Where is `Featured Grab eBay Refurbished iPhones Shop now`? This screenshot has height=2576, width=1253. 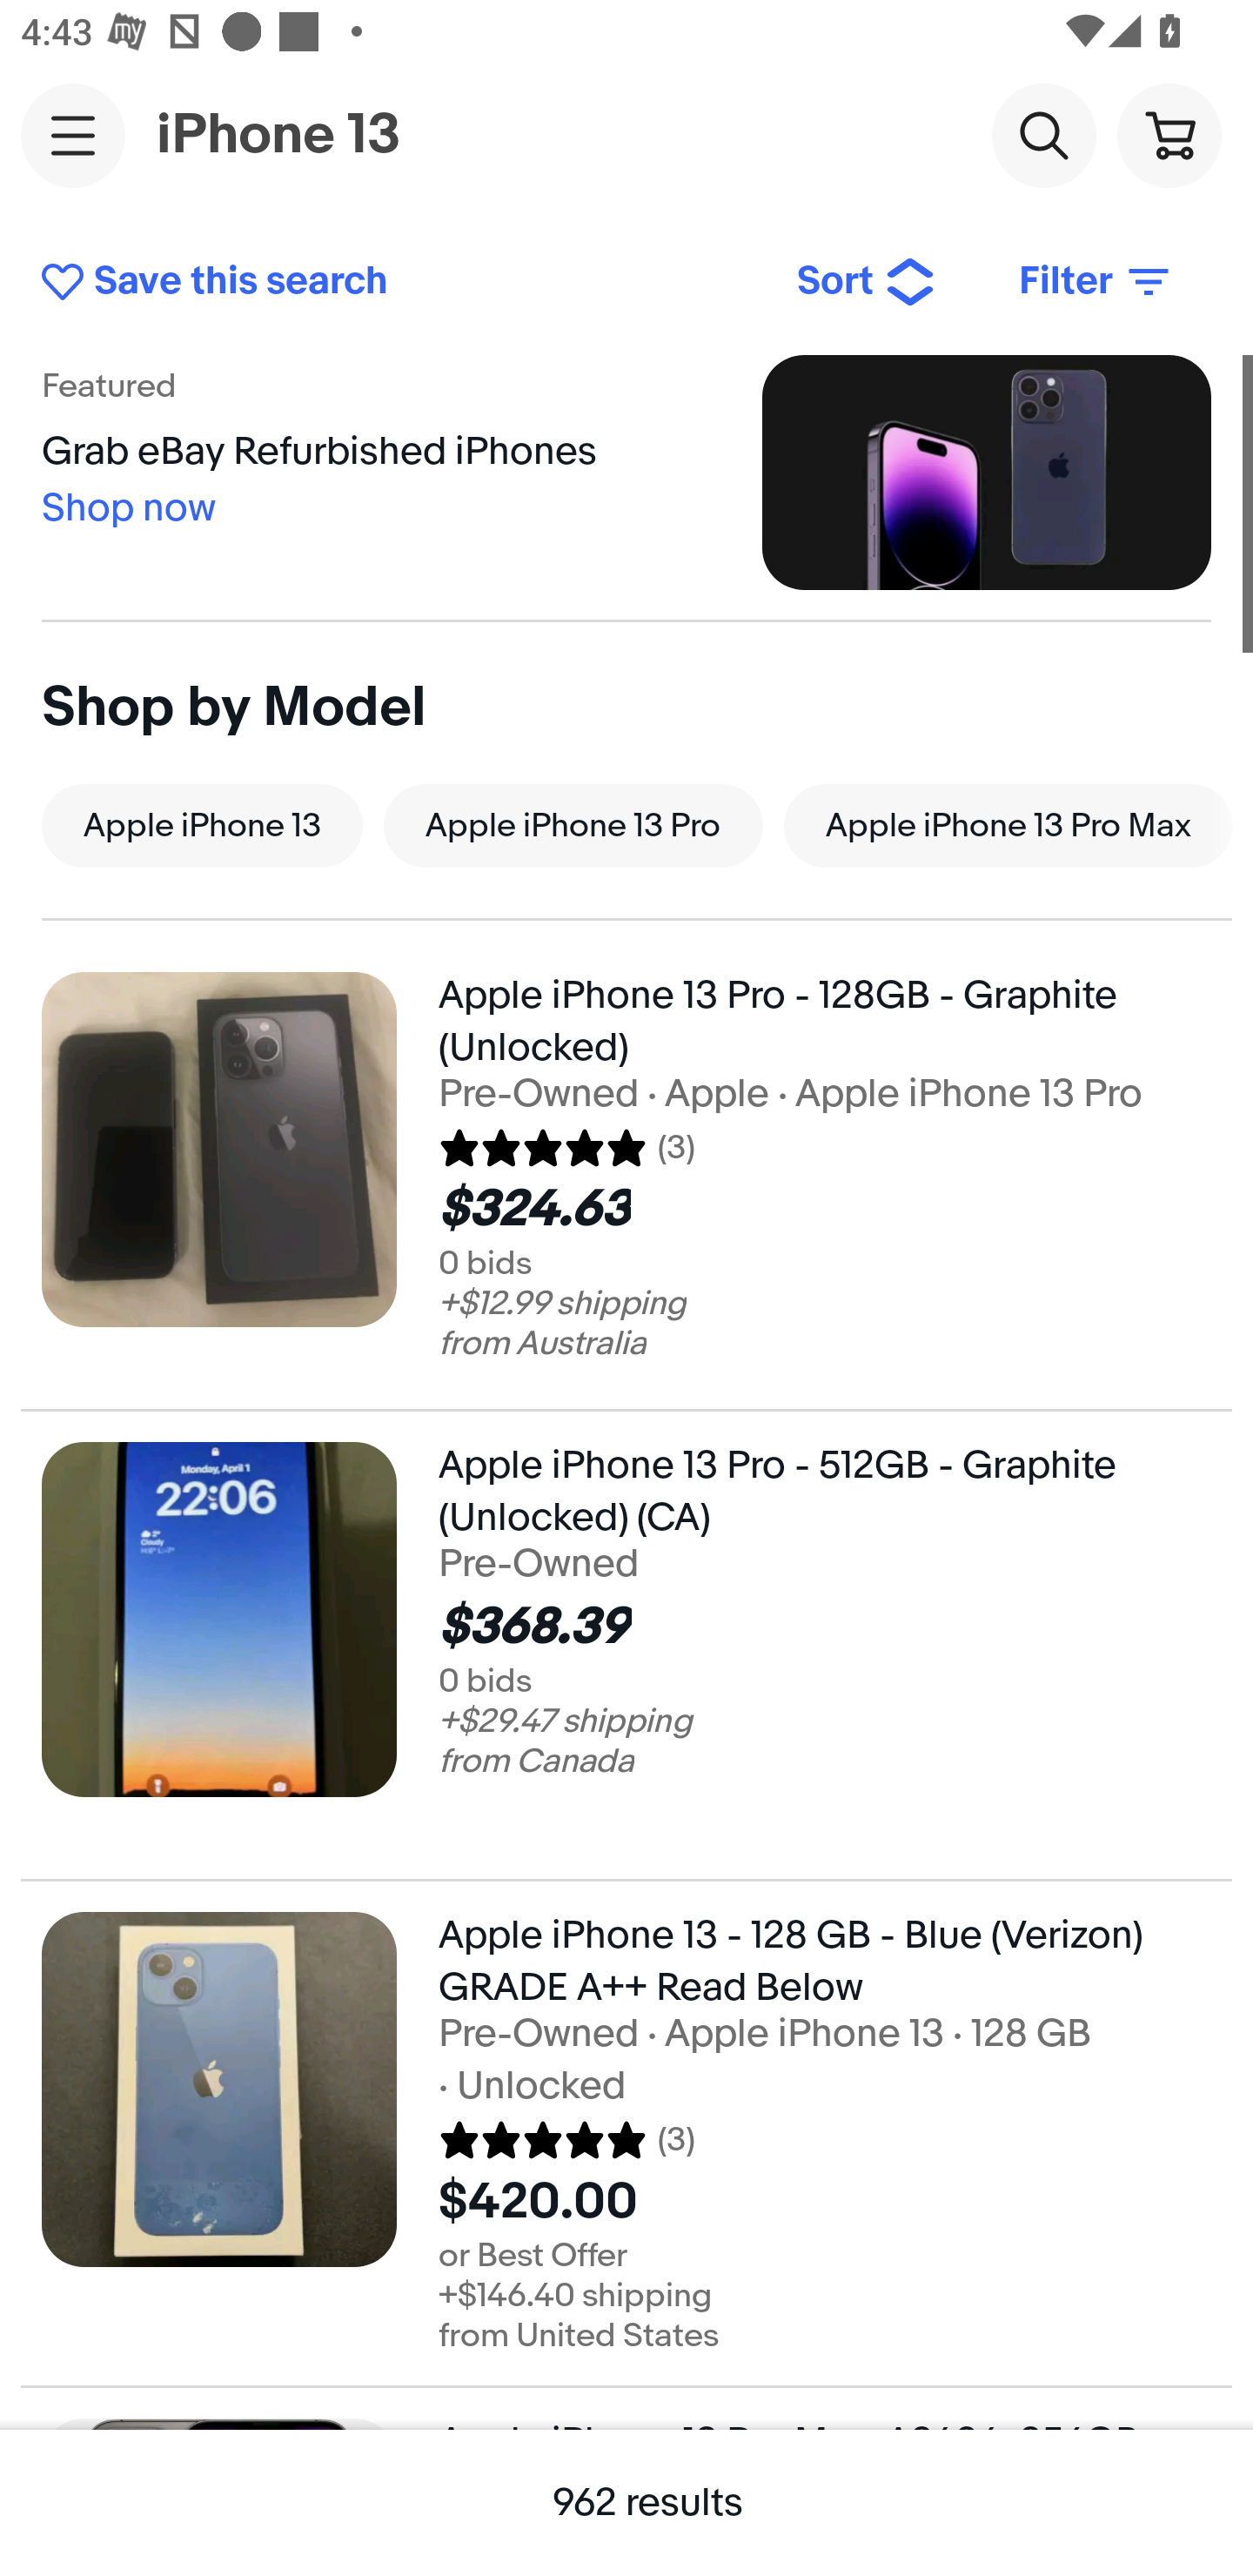
Featured Grab eBay Refurbished iPhones Shop now is located at coordinates (626, 472).